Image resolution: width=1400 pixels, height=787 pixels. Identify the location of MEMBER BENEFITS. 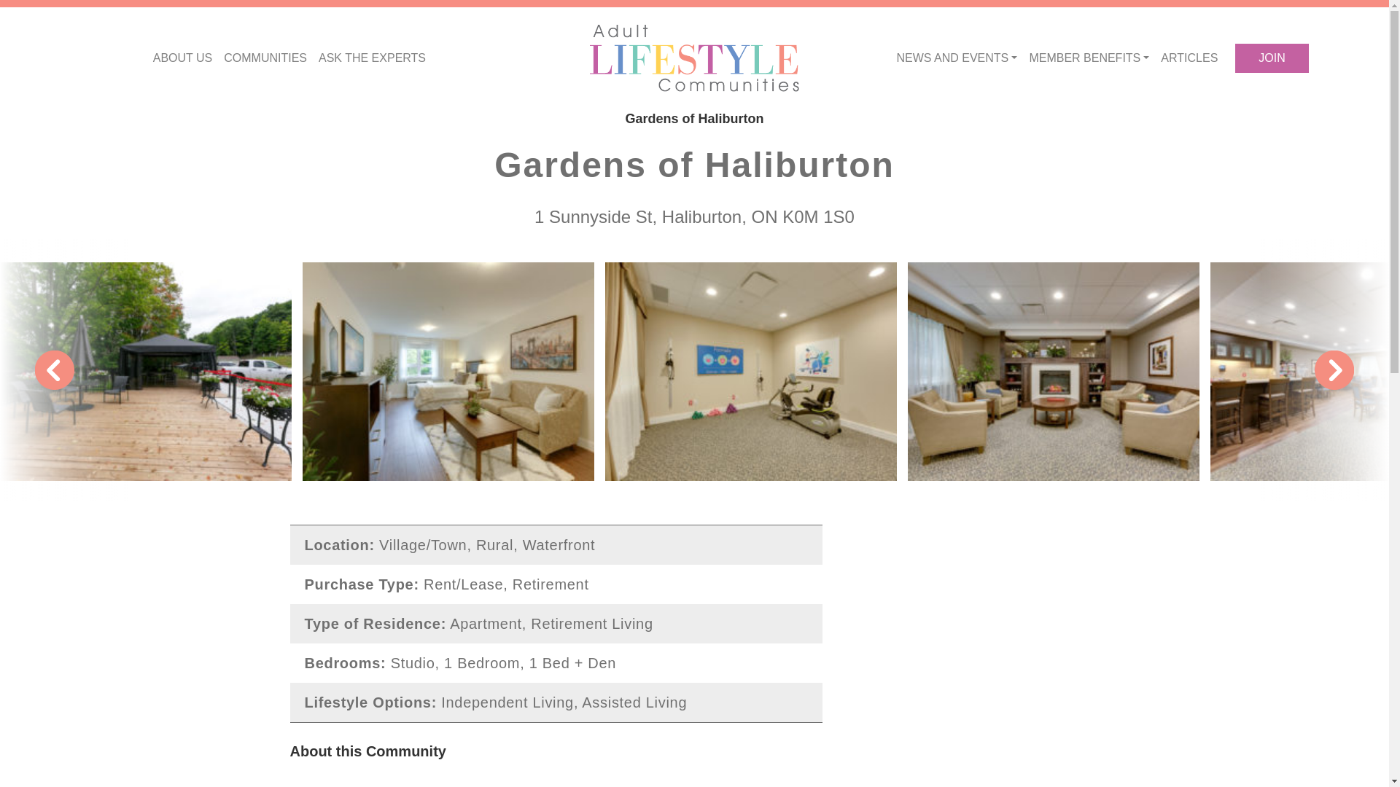
(1089, 58).